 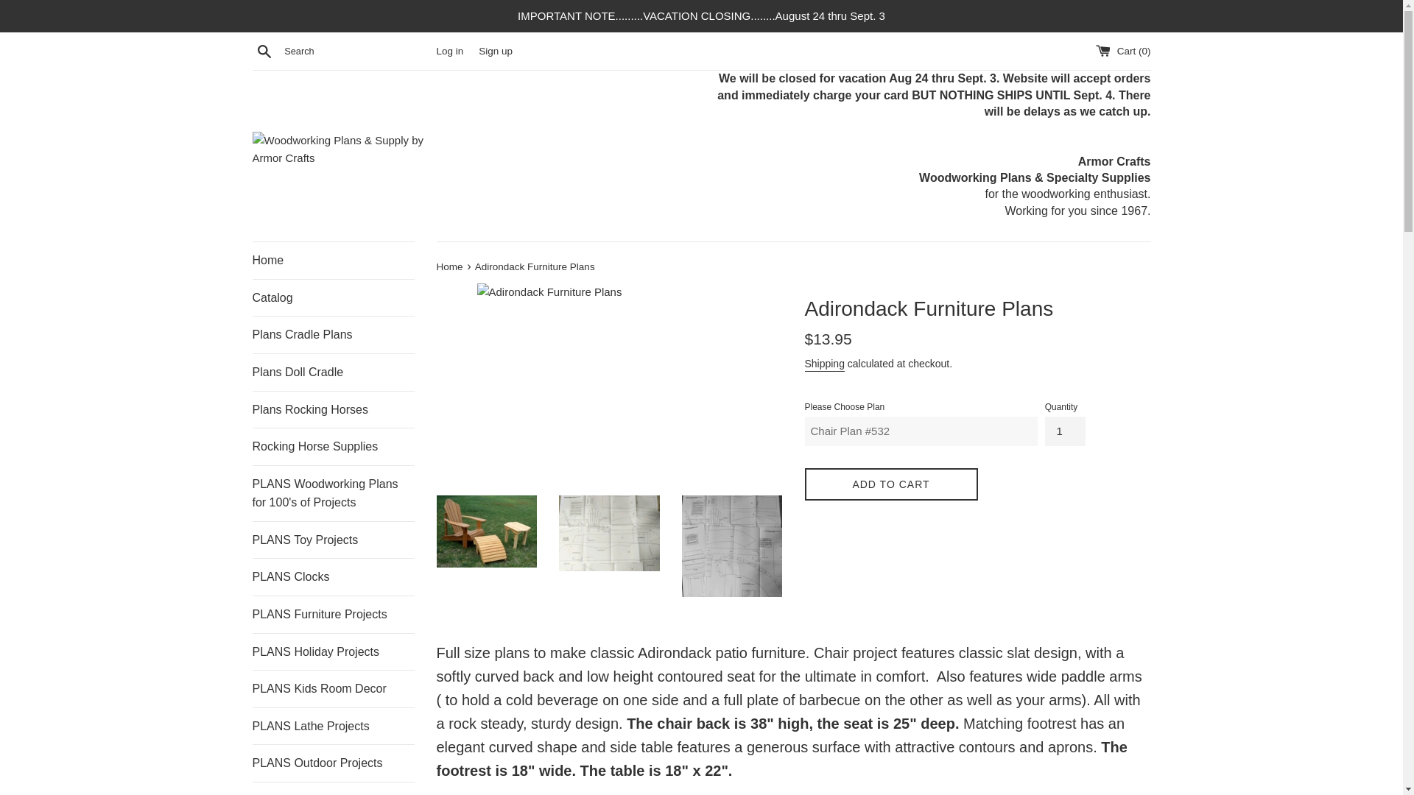 I want to click on Plans Cradle Plans, so click(x=333, y=334).